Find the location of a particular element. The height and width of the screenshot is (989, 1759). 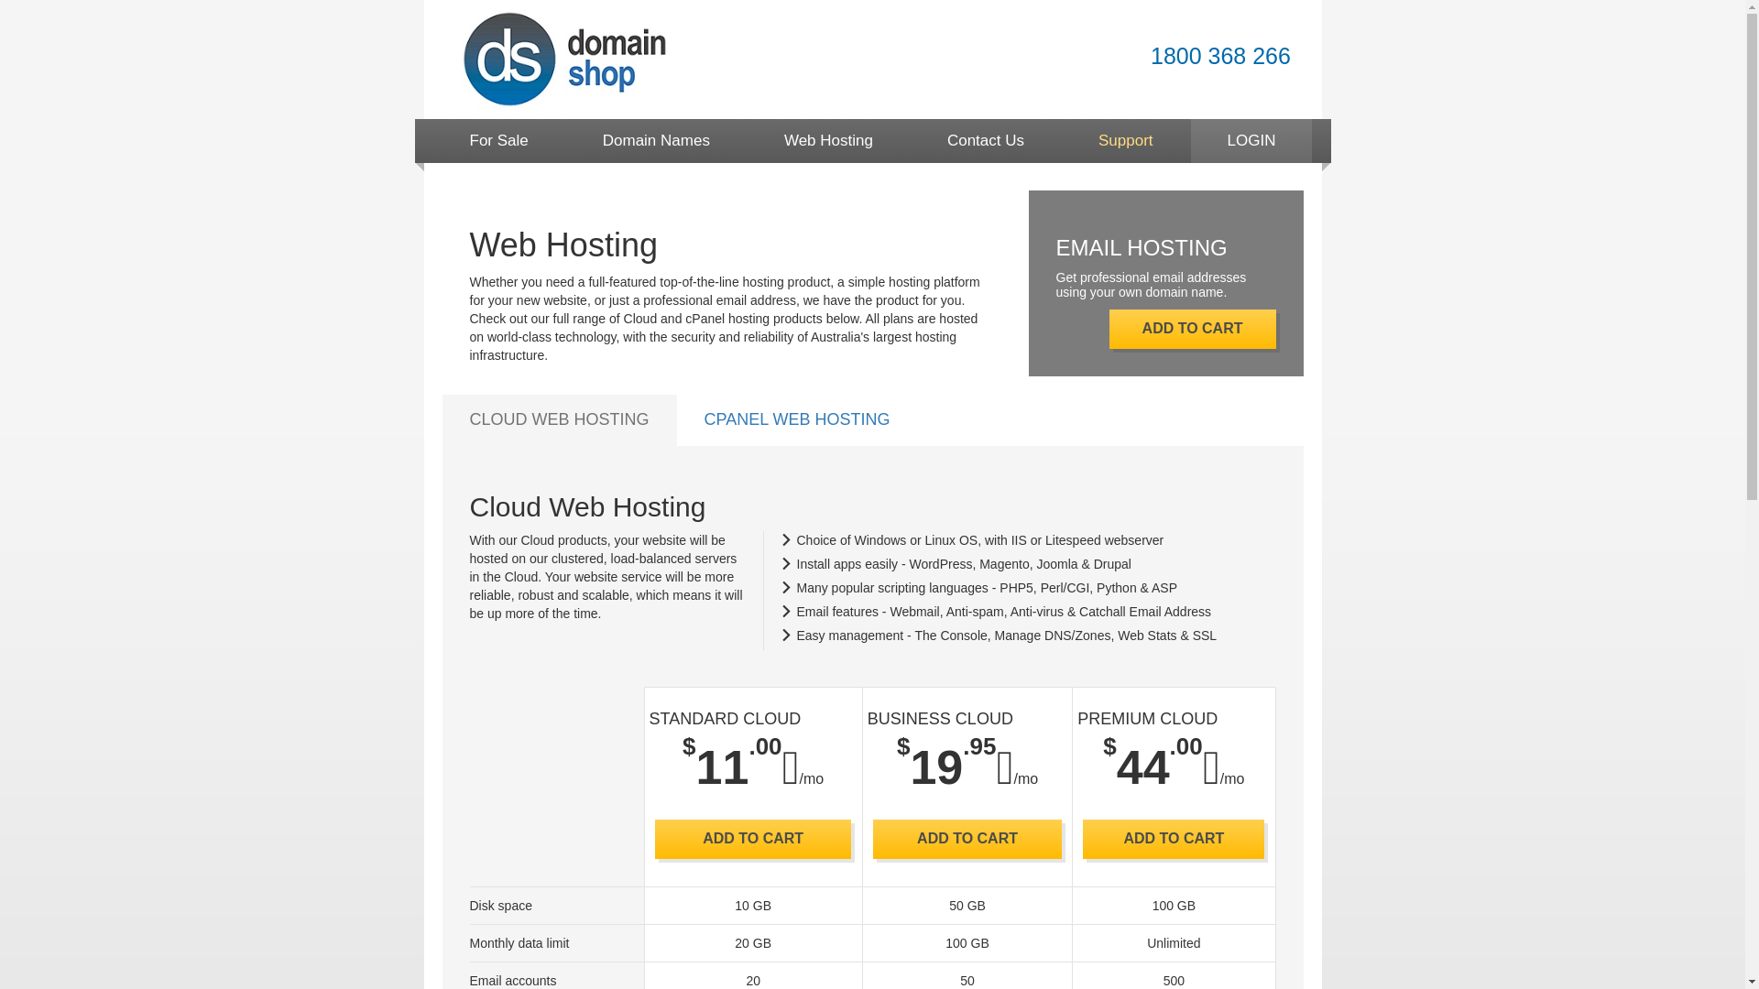

ADD TO CART is located at coordinates (753, 839).